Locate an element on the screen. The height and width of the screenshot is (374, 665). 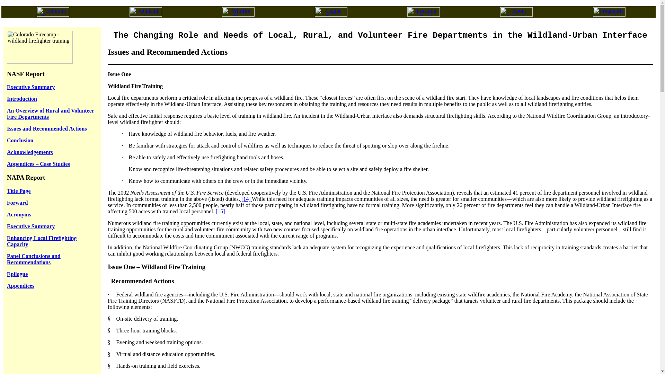
Appendices is located at coordinates (20, 285).